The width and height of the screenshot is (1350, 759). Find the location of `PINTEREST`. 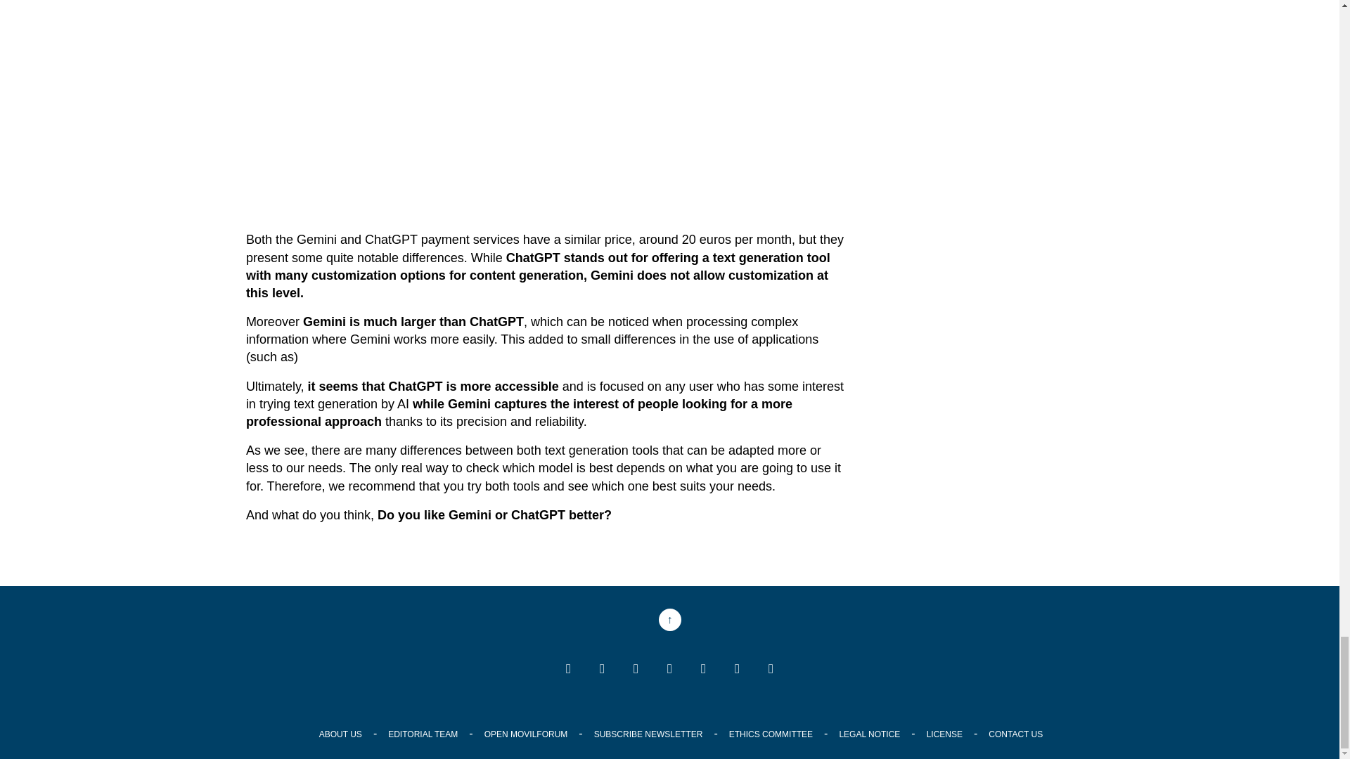

PINTEREST is located at coordinates (702, 670).